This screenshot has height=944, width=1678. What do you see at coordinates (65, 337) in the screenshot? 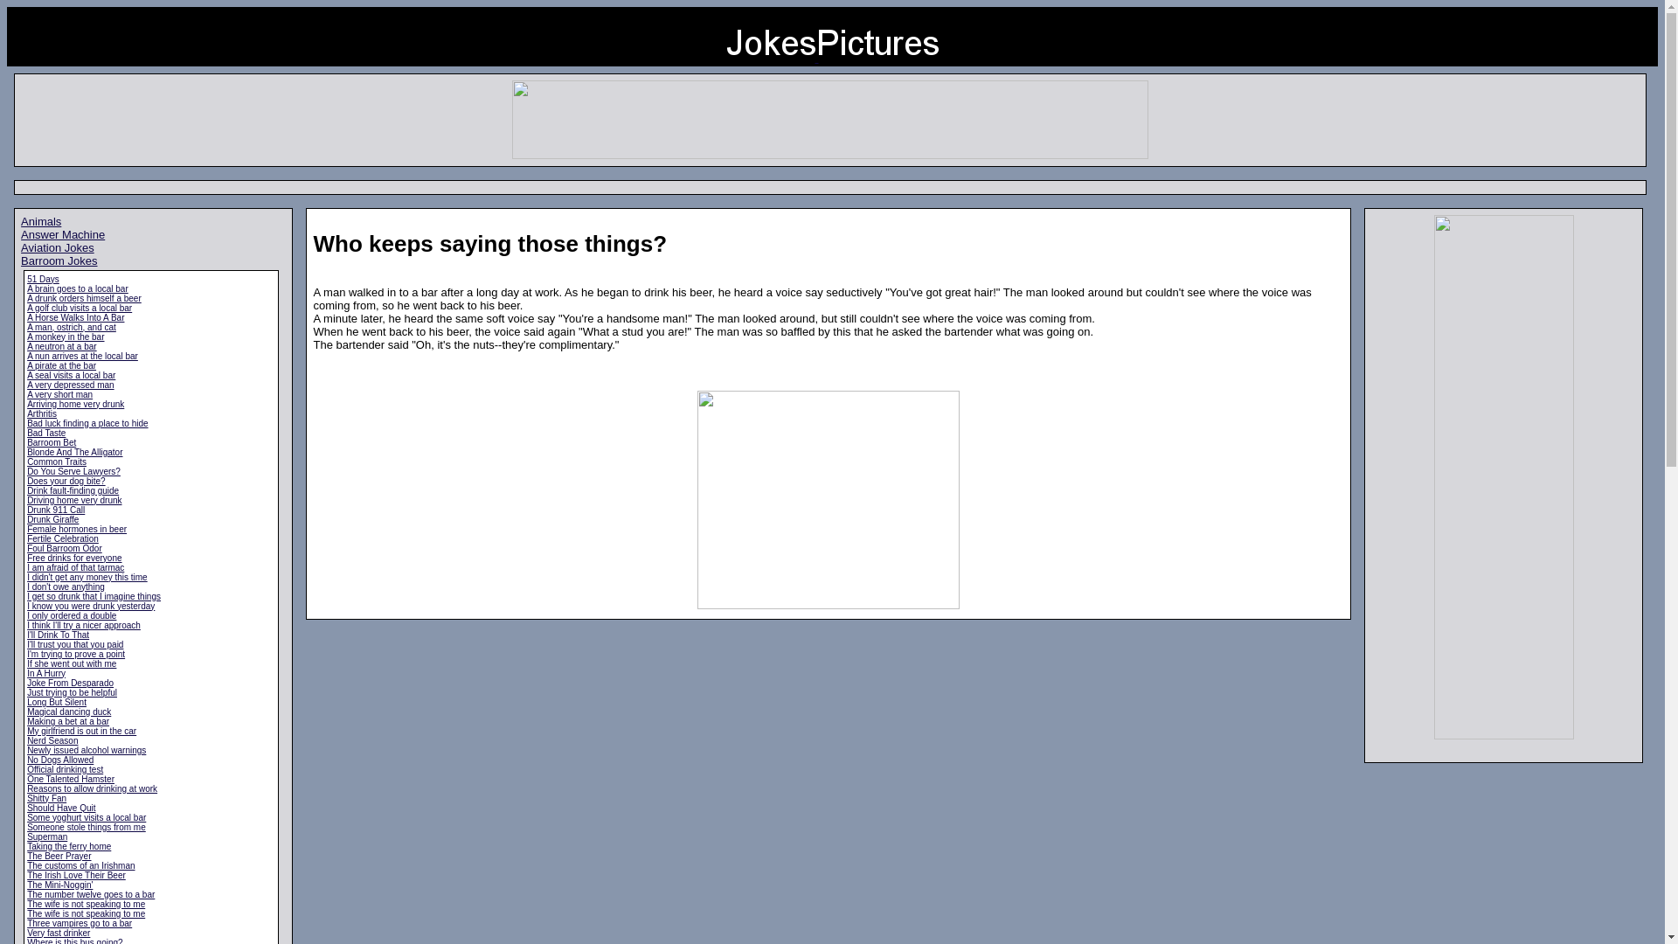
I see `A monkey in the bar` at bounding box center [65, 337].